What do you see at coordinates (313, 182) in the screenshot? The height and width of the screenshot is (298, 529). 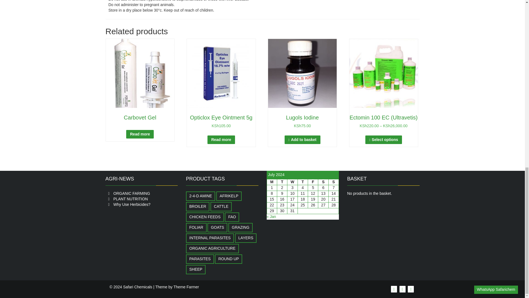 I see `Friday` at bounding box center [313, 182].